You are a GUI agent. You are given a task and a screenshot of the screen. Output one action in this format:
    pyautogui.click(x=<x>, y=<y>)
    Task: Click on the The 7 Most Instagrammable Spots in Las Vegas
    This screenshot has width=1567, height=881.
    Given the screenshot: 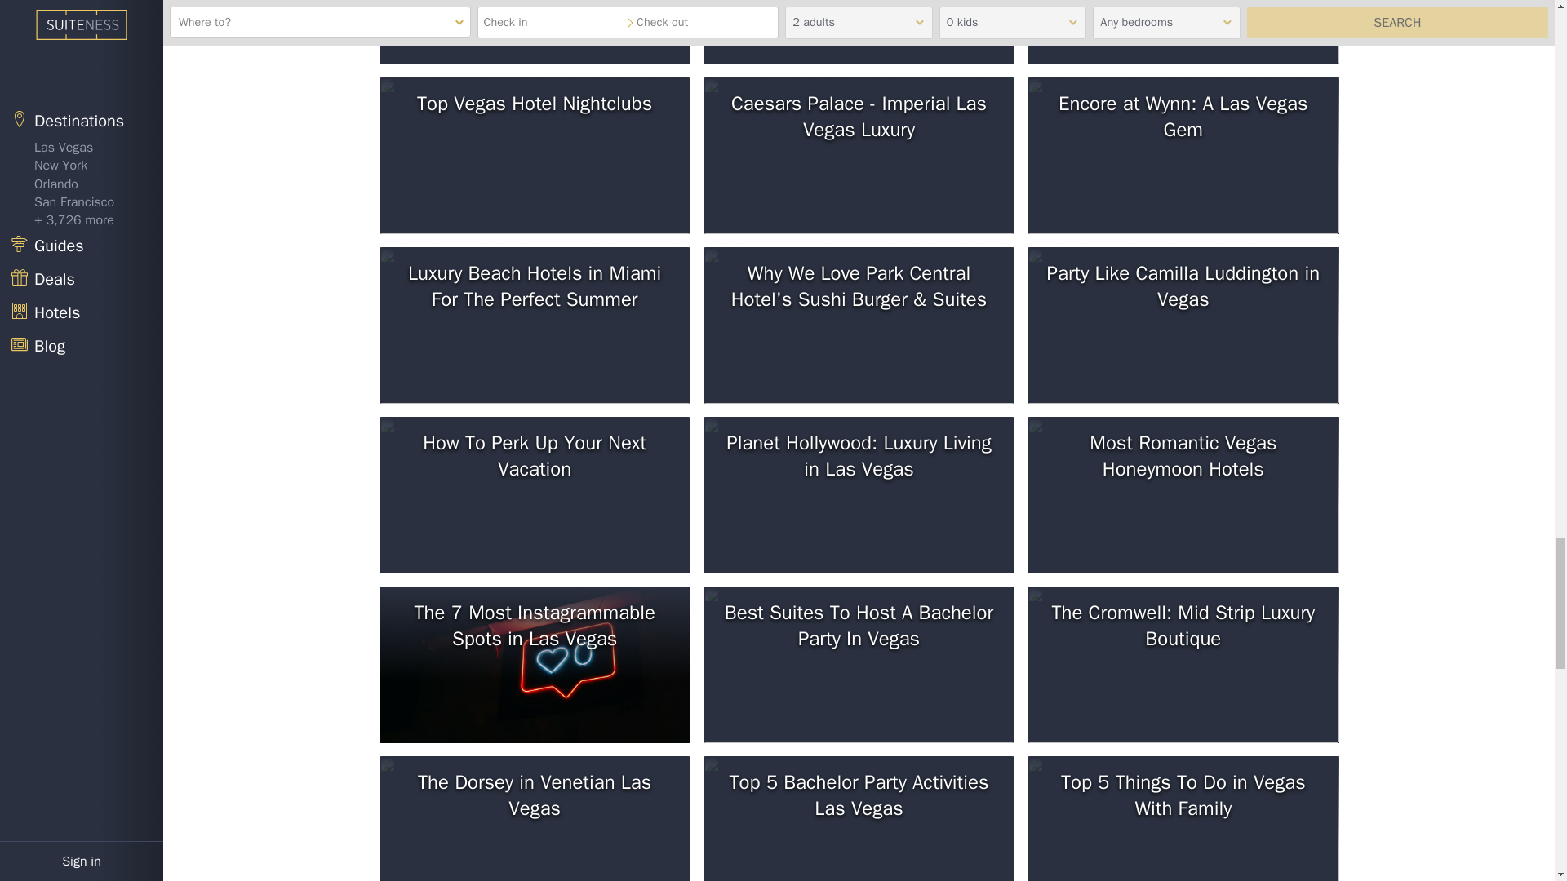 What is the action you would take?
    pyautogui.click(x=534, y=665)
    